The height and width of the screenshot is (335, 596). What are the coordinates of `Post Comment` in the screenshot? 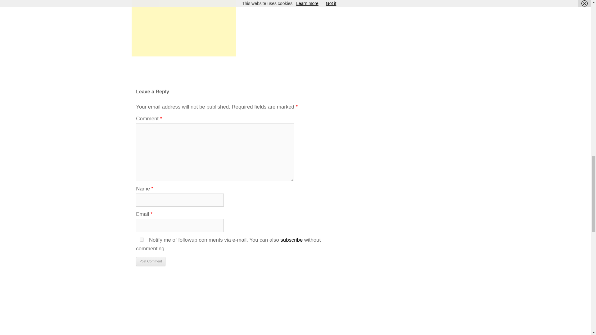 It's located at (151, 261).